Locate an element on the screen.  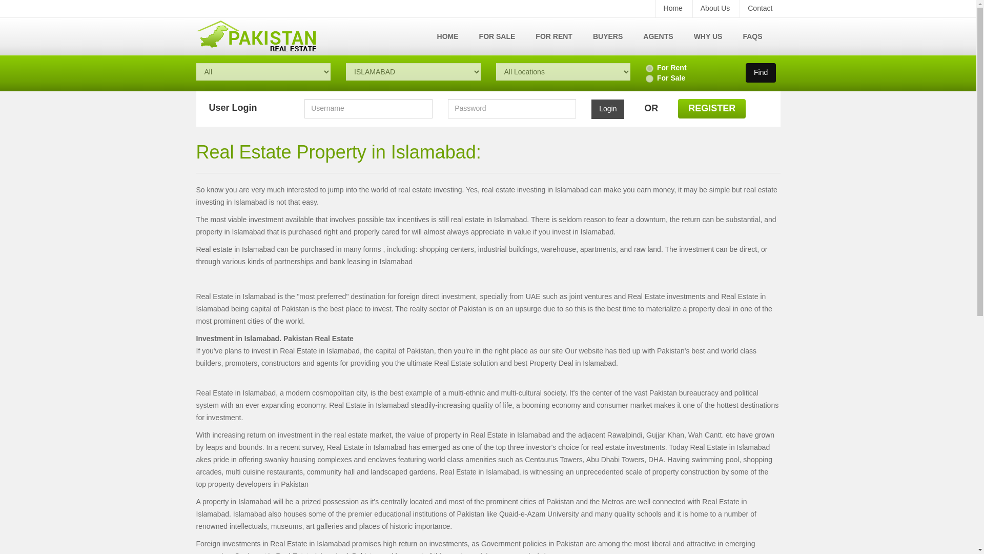
Contact is located at coordinates (760, 8).